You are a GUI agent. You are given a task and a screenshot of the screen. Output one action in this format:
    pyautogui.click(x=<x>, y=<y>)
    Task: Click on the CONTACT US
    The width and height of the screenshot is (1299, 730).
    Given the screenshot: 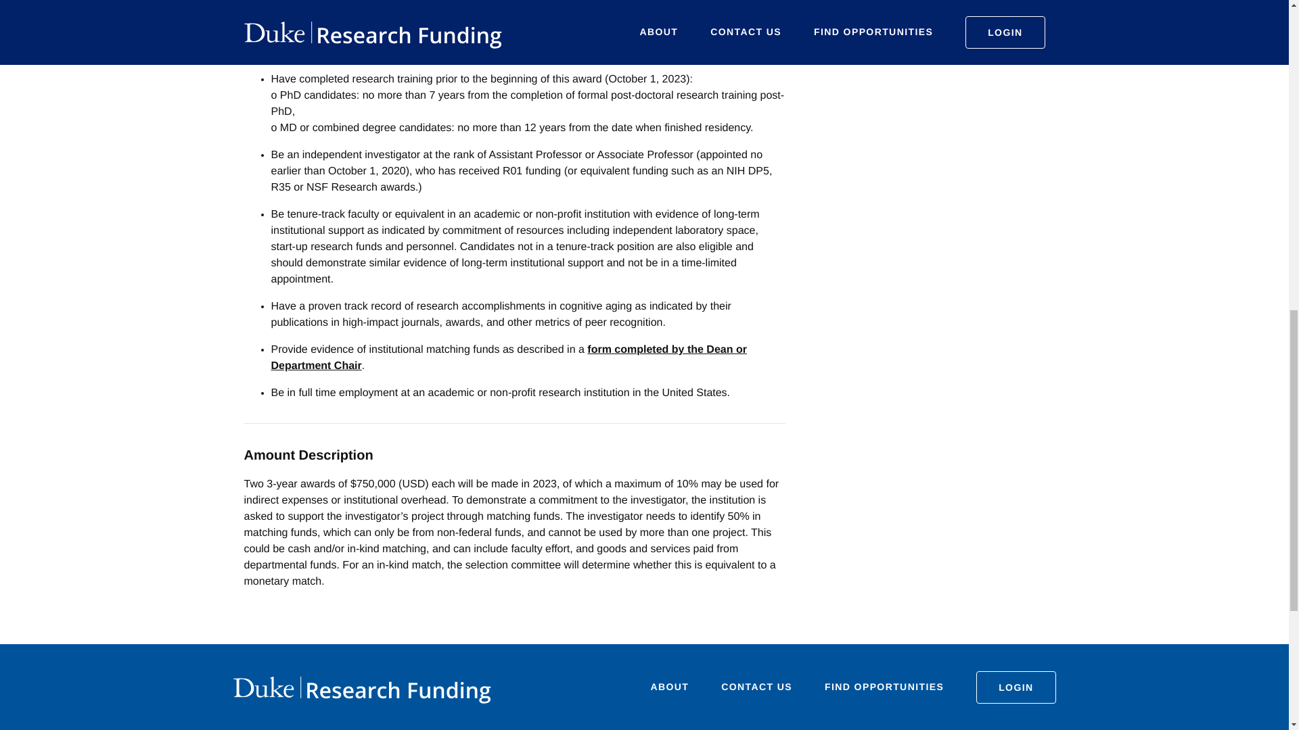 What is the action you would take?
    pyautogui.click(x=756, y=687)
    